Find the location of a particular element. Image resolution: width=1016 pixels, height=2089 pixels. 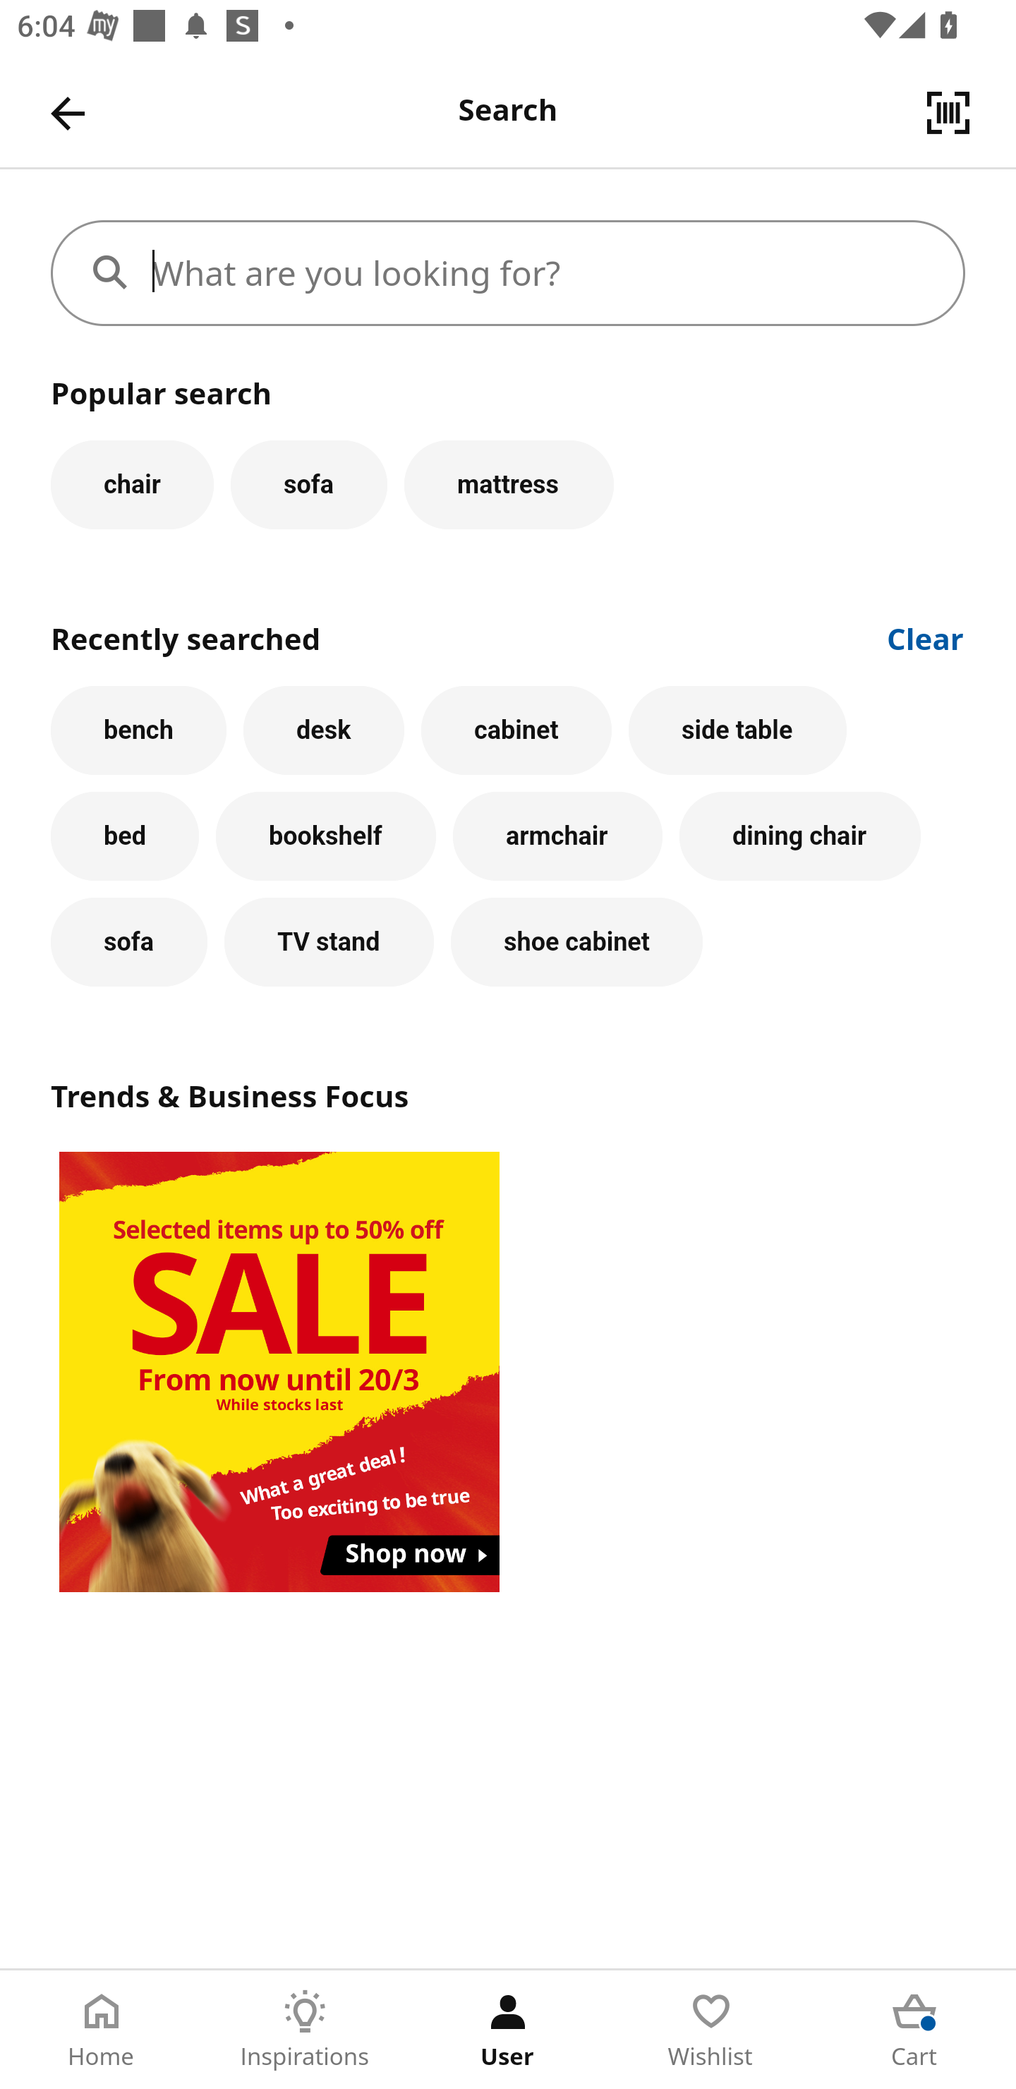

chair is located at coordinates (132, 484).